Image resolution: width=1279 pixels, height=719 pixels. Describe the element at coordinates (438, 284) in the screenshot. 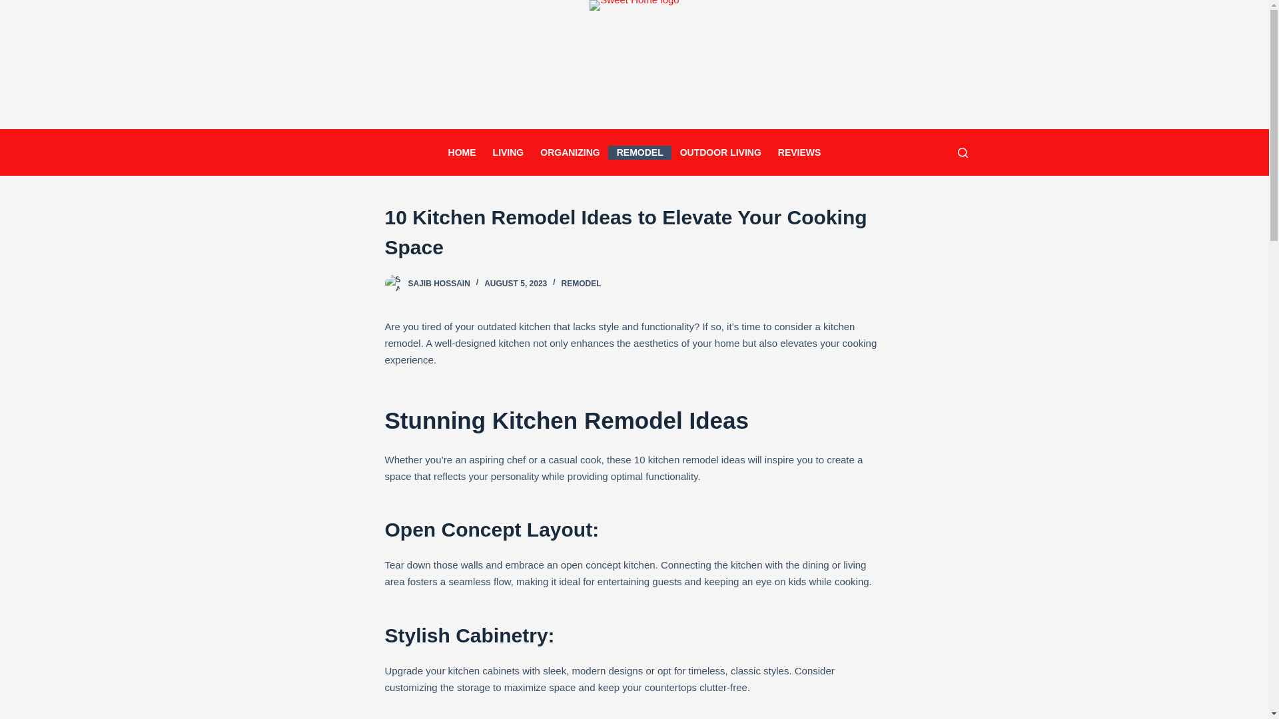

I see `SAJIB HOSSAIN` at that location.